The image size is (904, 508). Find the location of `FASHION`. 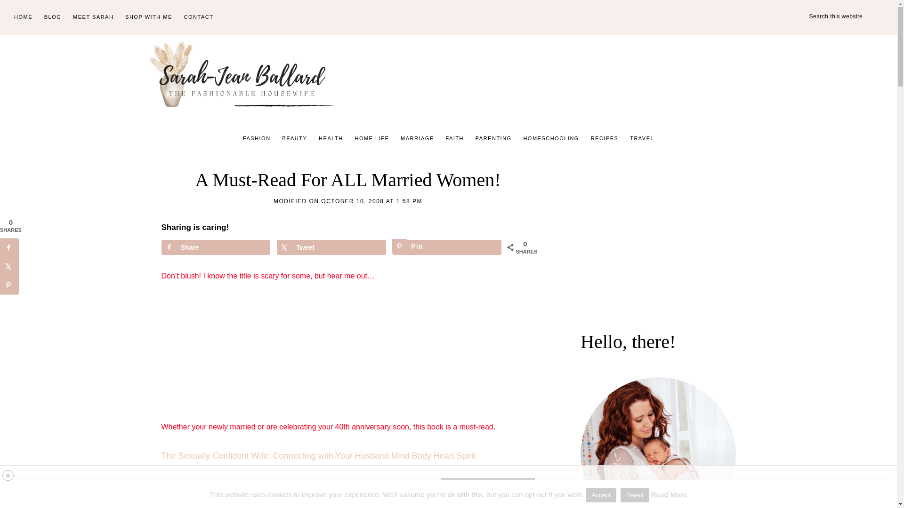

FASHION is located at coordinates (257, 138).